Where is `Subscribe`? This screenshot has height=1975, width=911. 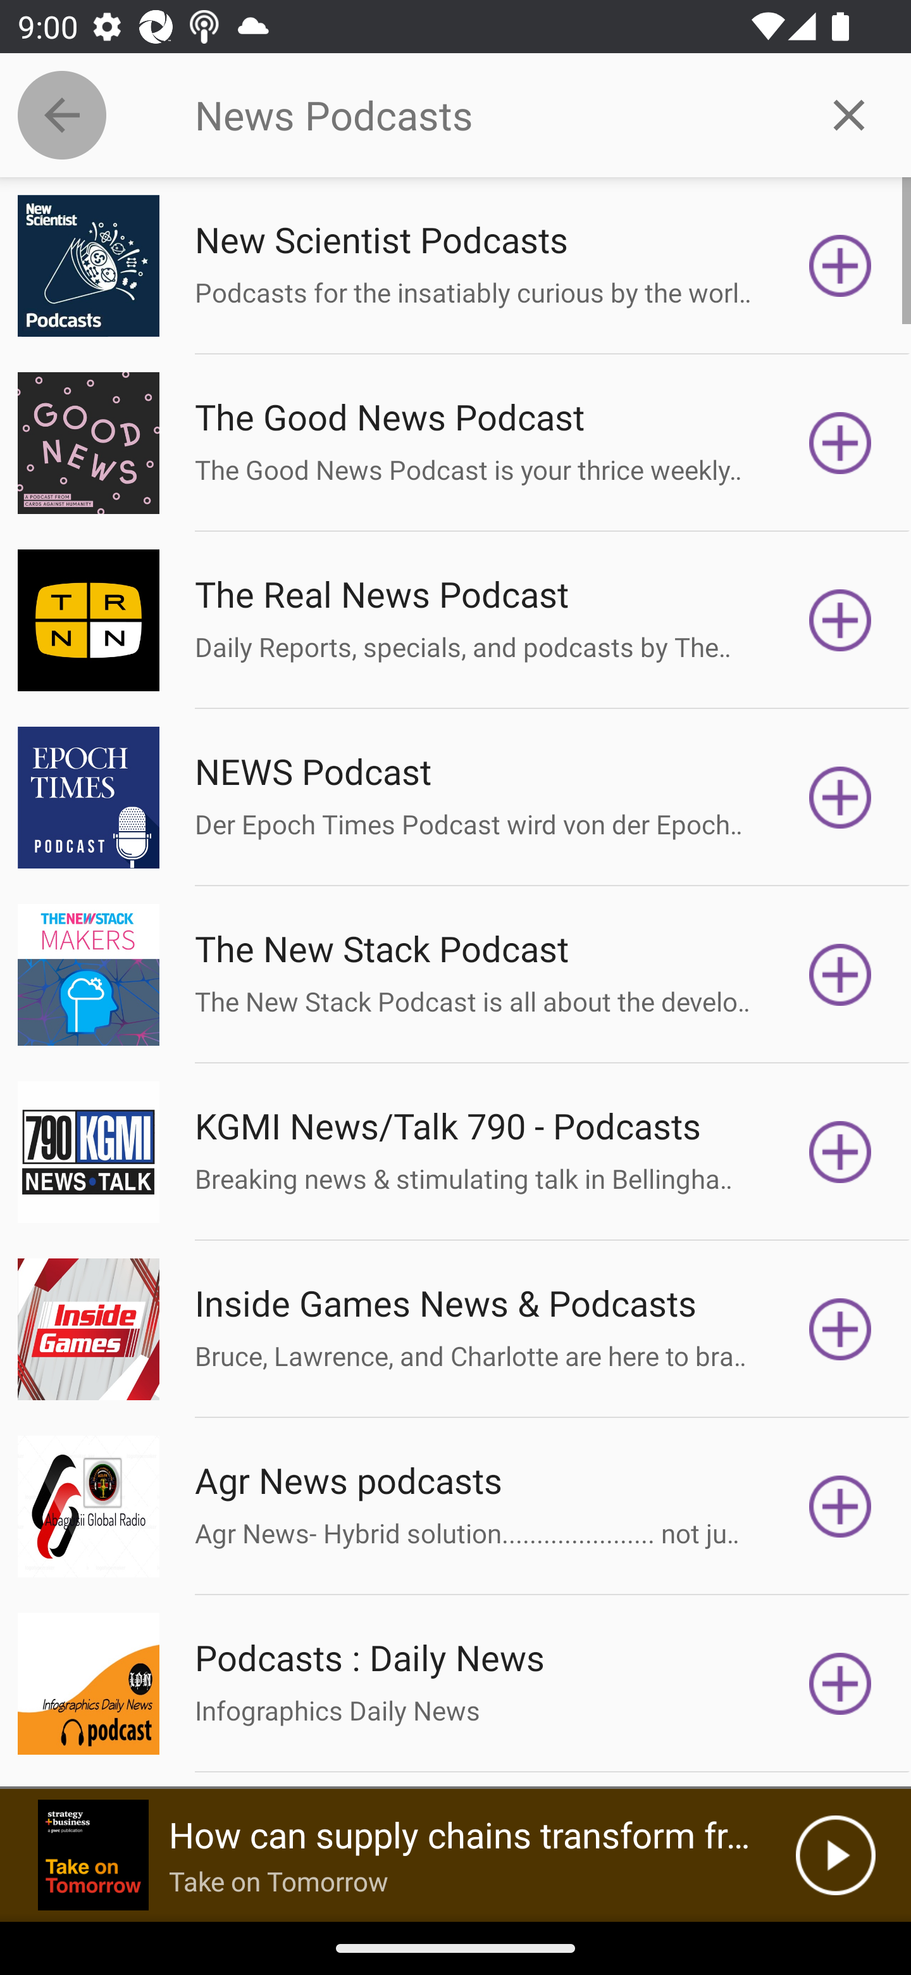 Subscribe is located at coordinates (840, 798).